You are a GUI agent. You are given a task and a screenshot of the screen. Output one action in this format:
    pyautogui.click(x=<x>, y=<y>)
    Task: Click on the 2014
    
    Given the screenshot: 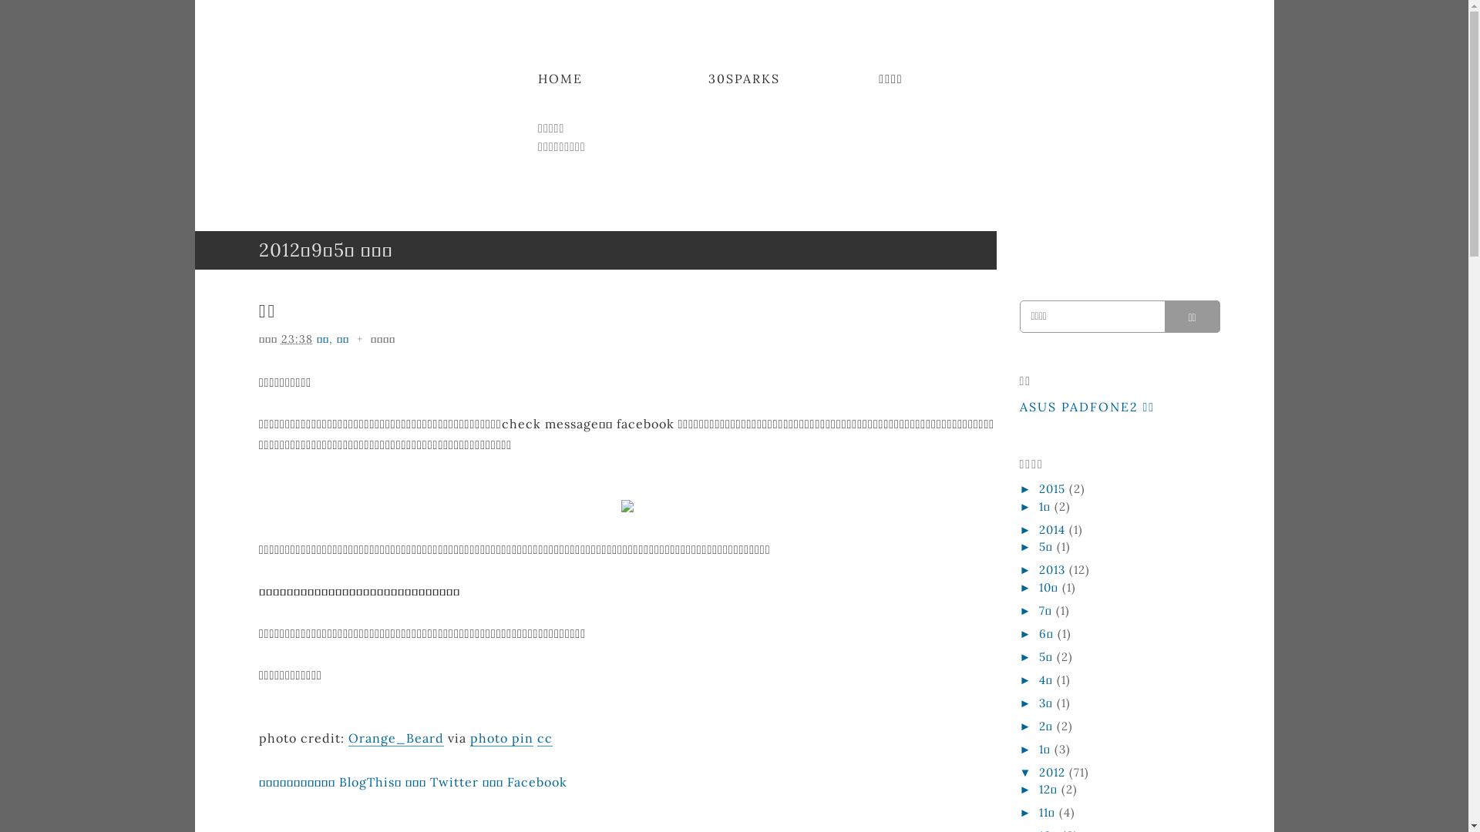 What is the action you would take?
    pyautogui.click(x=1054, y=530)
    